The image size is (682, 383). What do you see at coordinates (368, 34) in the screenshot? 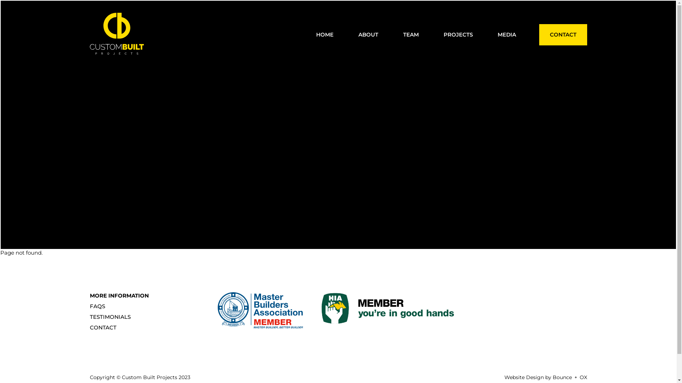
I see `ABOUT` at bounding box center [368, 34].